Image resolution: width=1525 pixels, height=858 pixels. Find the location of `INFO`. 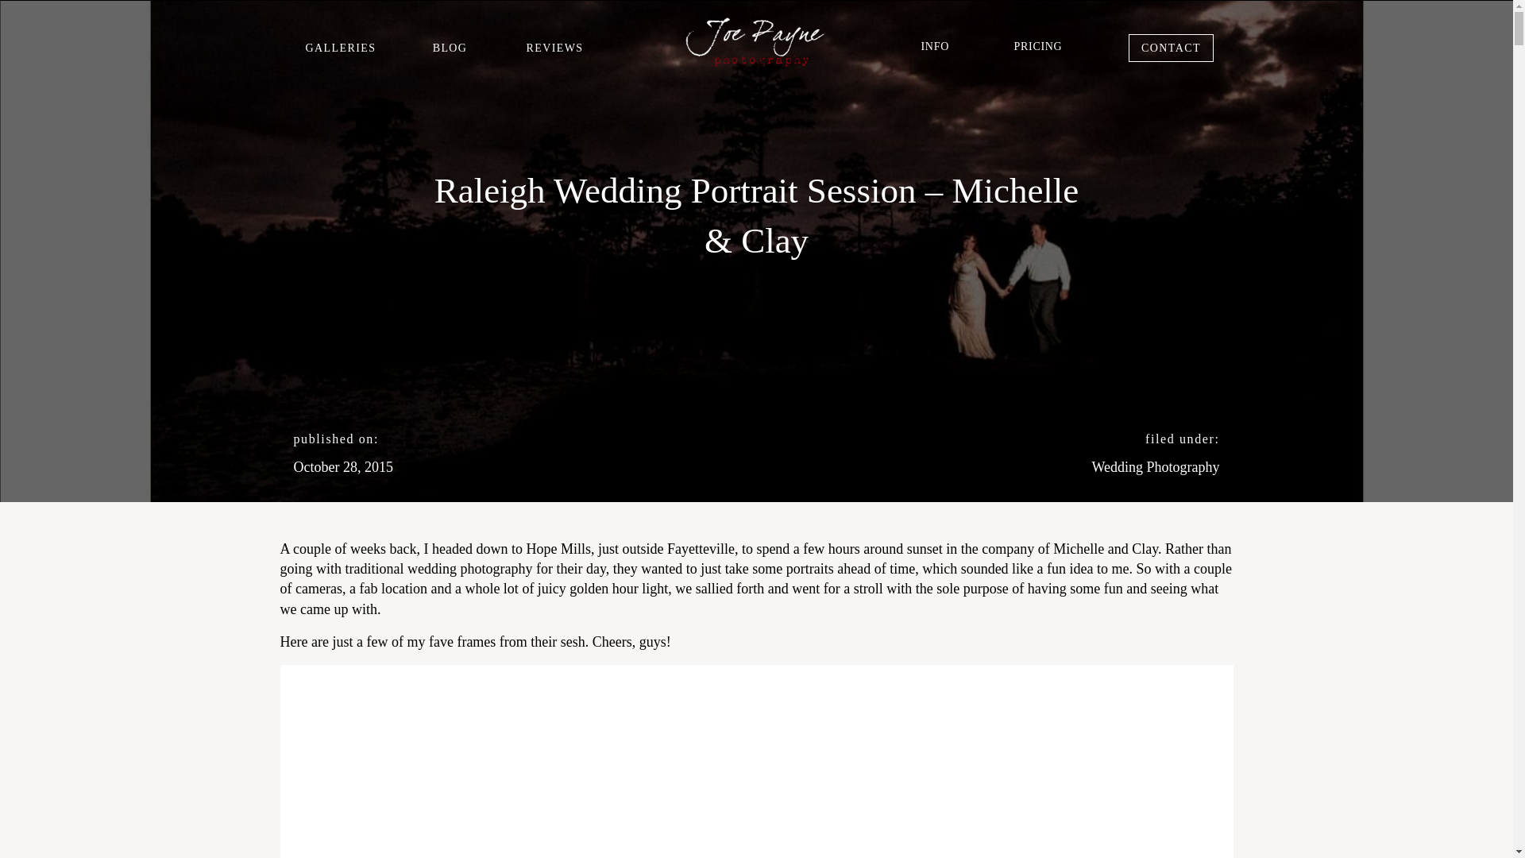

INFO is located at coordinates (936, 46).